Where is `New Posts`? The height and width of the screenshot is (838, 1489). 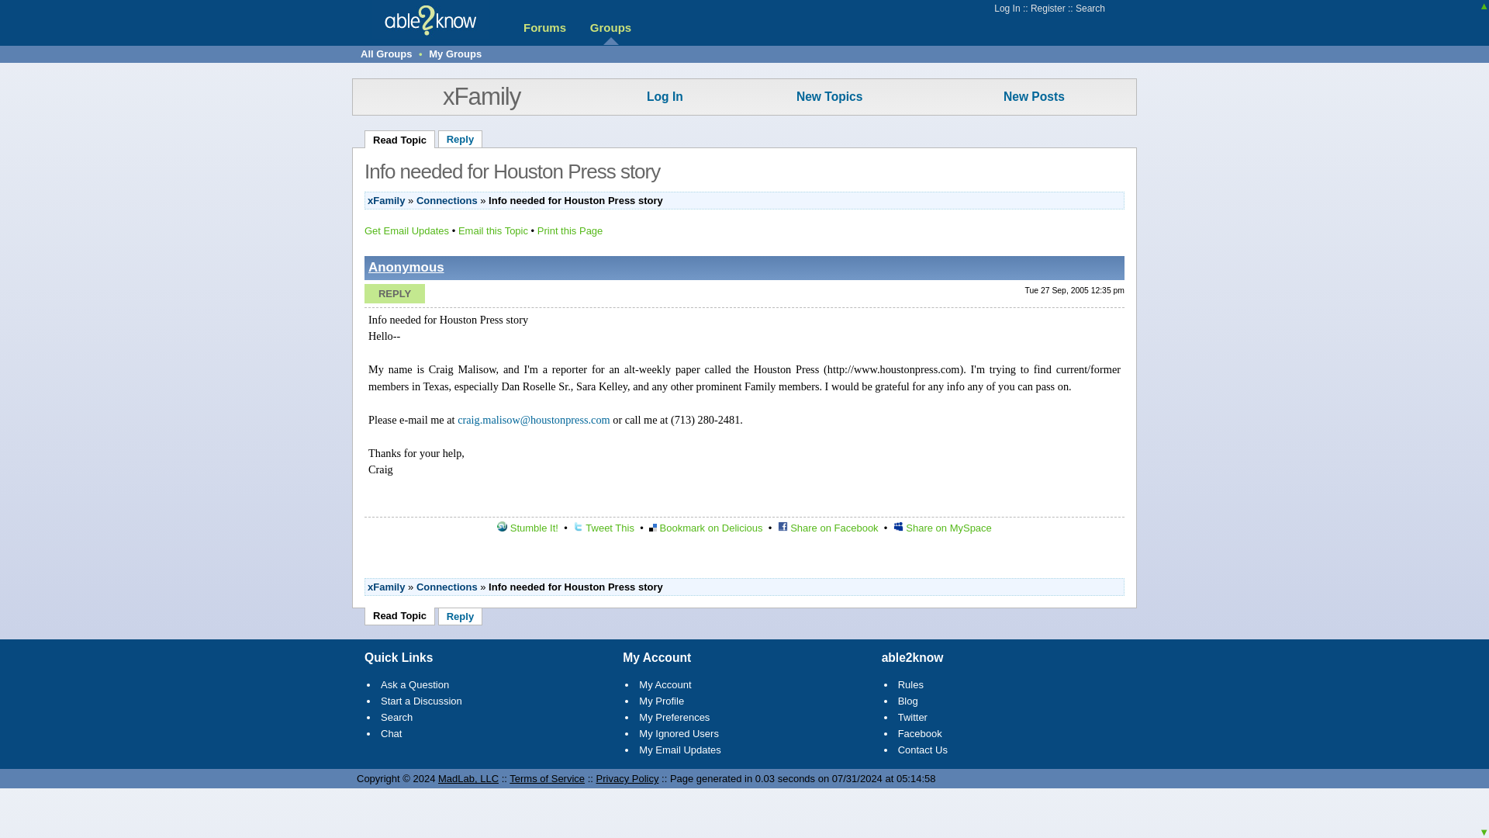
New Posts is located at coordinates (1034, 96).